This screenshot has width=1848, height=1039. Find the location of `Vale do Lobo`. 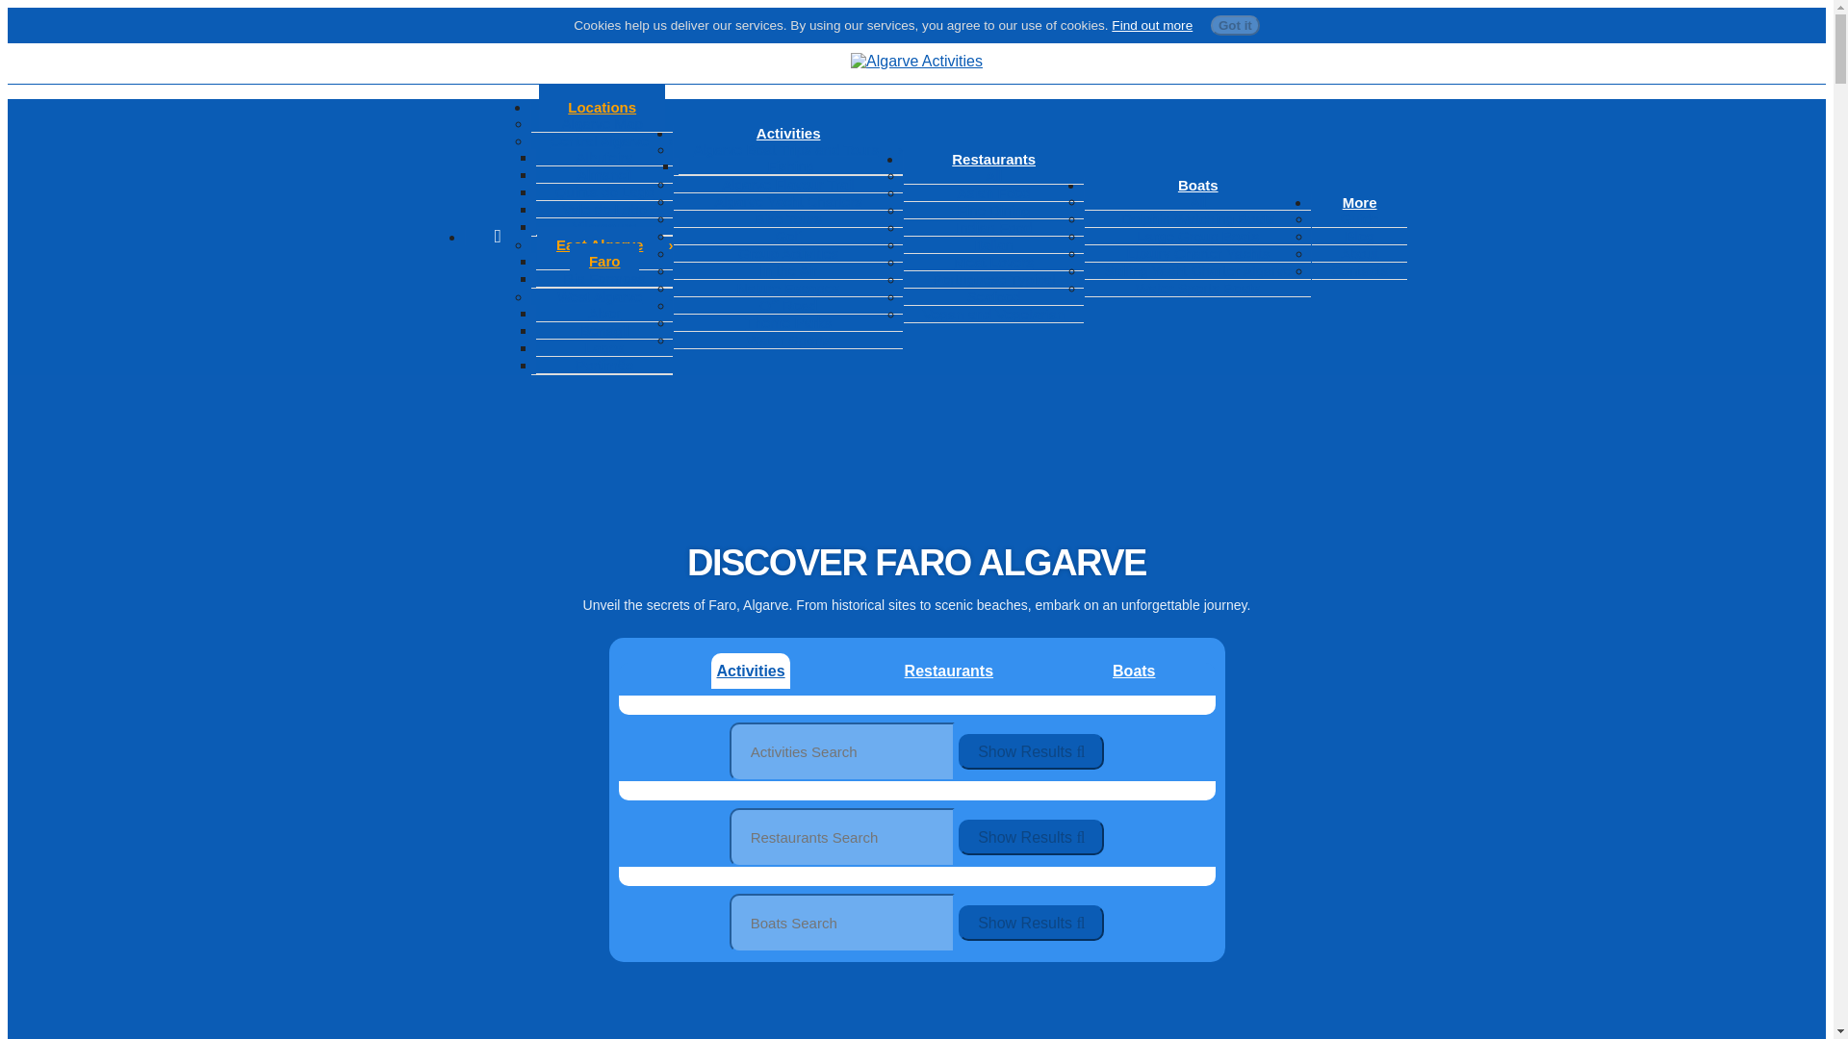

Vale do Lobo is located at coordinates (604, 209).